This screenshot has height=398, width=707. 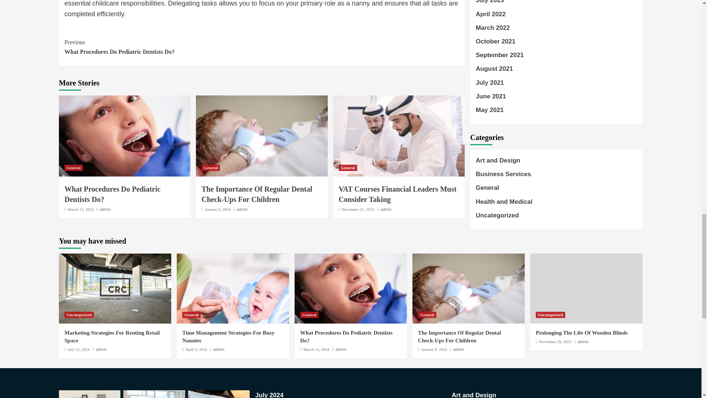 What do you see at coordinates (398, 194) in the screenshot?
I see `VAT Courses Financial Leaders Must Consider Taking` at bounding box center [398, 194].